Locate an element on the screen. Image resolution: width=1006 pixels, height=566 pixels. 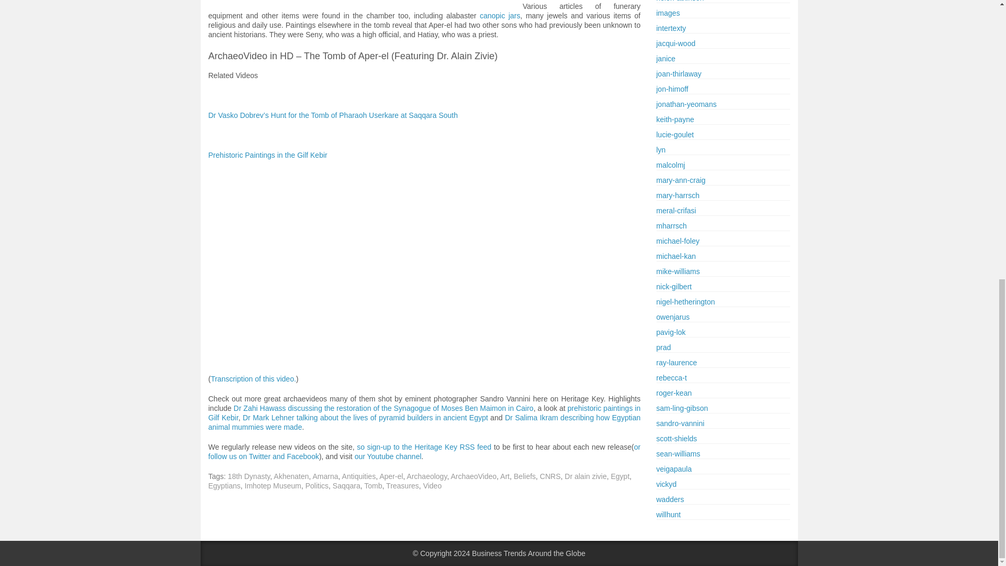
prehistoric paintings in Gilf Kebir is located at coordinates (424, 413).